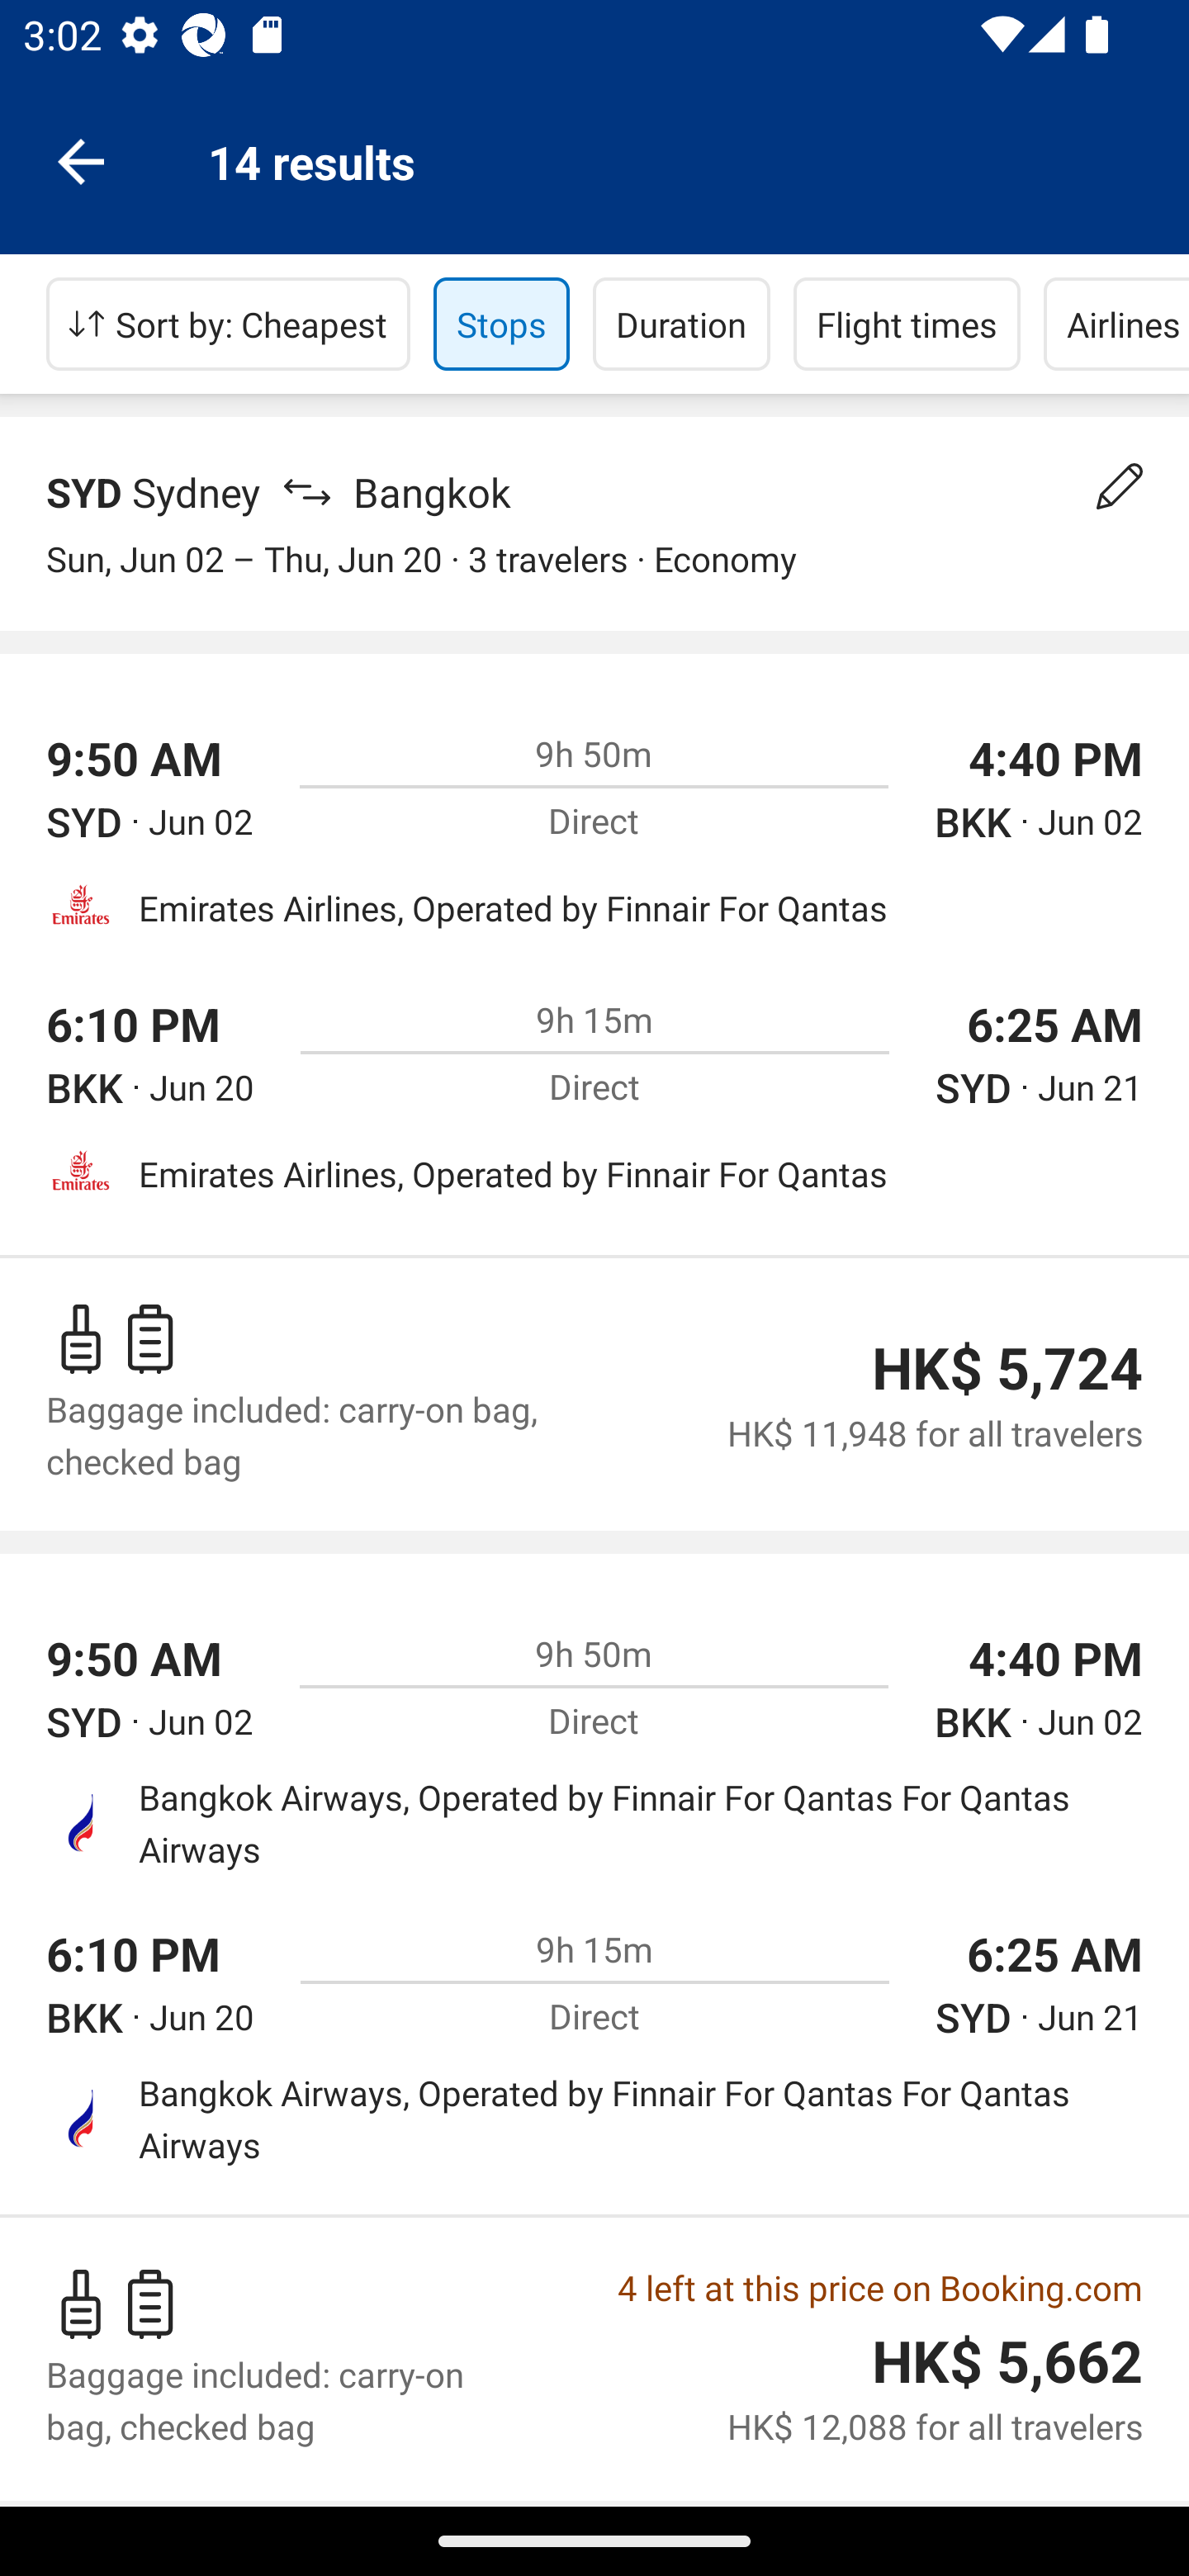 The width and height of the screenshot is (1189, 2576). Describe the element at coordinates (1007, 2361) in the screenshot. I see `HK$ 5,662` at that location.